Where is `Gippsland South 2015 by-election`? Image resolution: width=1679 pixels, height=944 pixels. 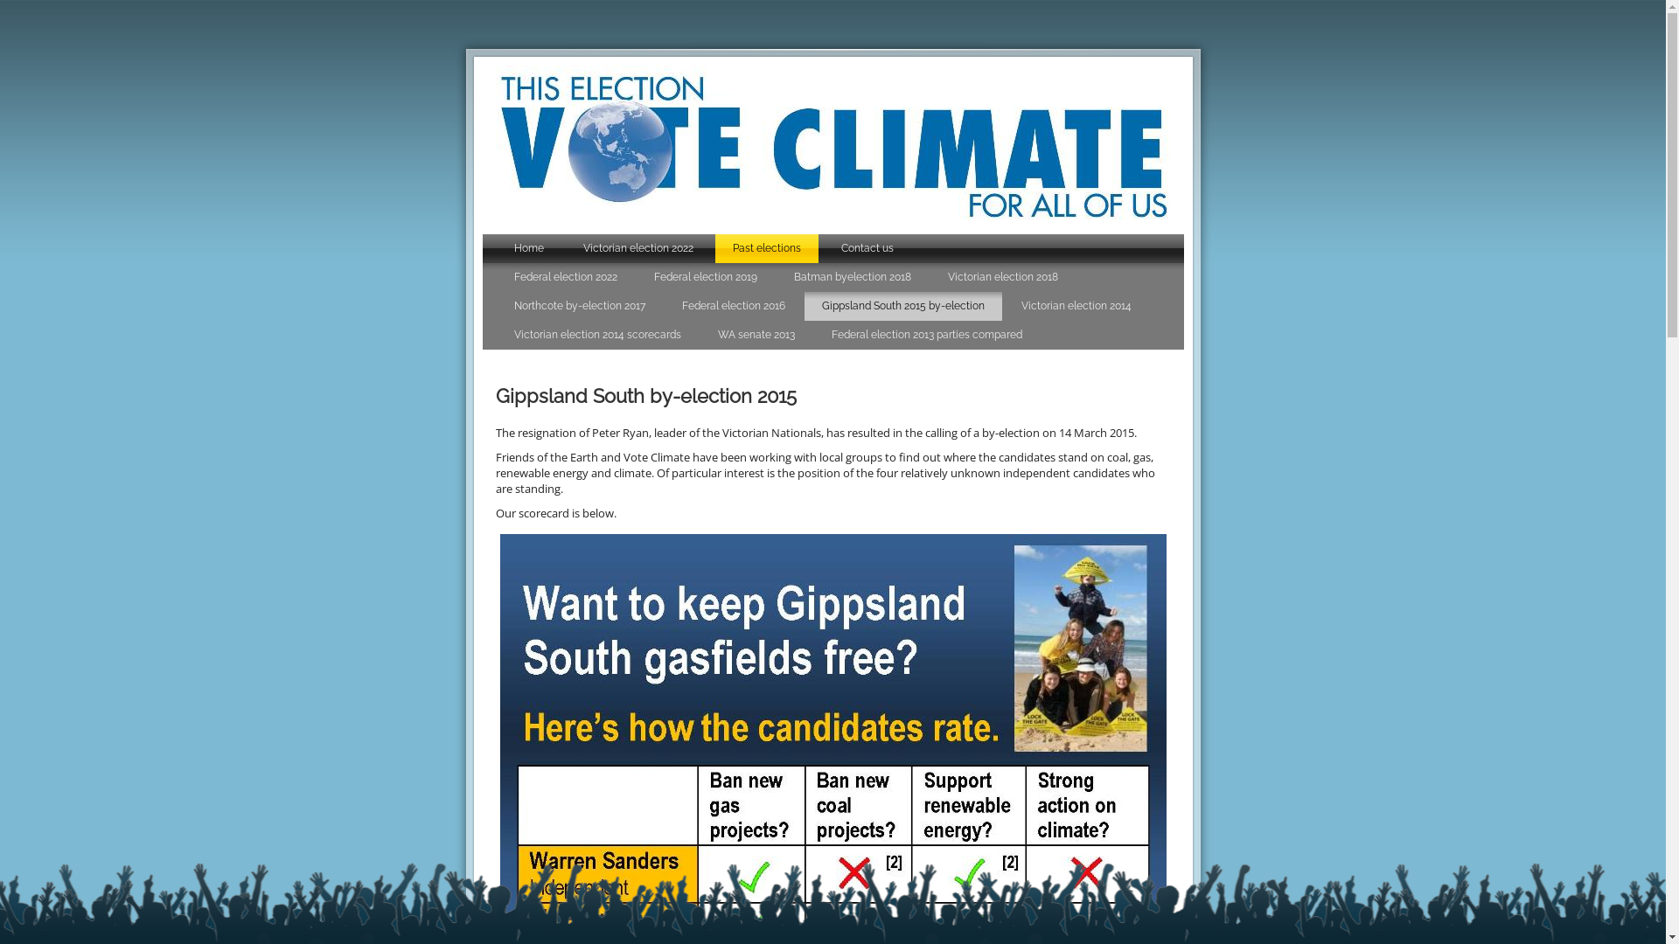
Gippsland South 2015 by-election is located at coordinates (903, 306).